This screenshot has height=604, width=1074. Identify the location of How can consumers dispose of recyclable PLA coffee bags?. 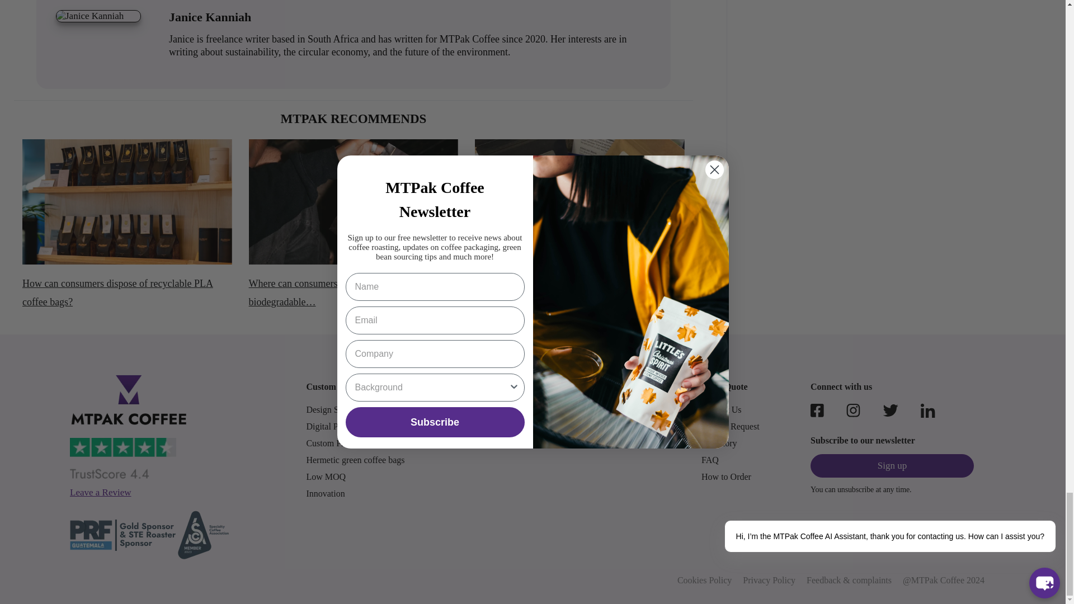
(127, 202).